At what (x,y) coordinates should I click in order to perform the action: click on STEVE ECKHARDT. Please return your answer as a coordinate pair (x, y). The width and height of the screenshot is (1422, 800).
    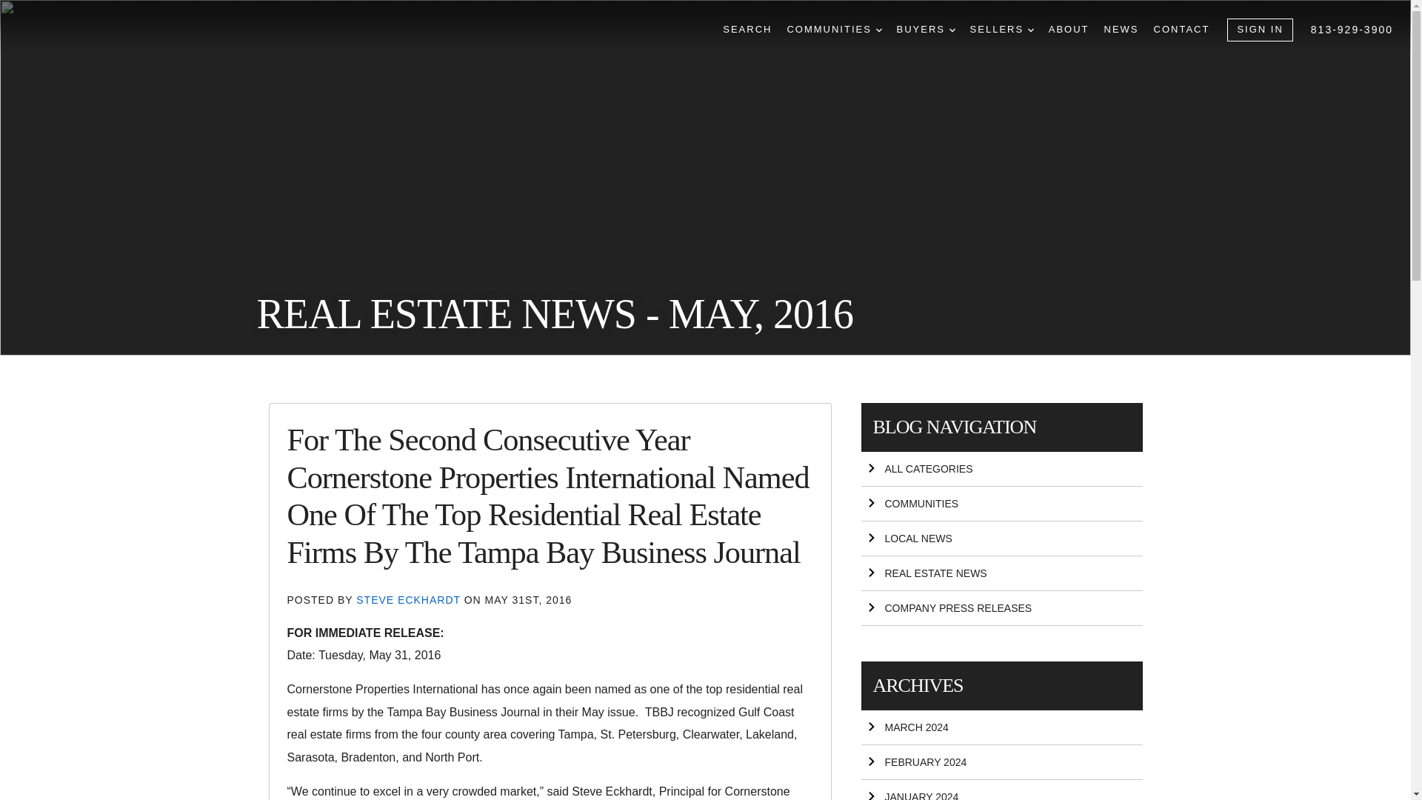
    Looking at the image, I should click on (410, 600).